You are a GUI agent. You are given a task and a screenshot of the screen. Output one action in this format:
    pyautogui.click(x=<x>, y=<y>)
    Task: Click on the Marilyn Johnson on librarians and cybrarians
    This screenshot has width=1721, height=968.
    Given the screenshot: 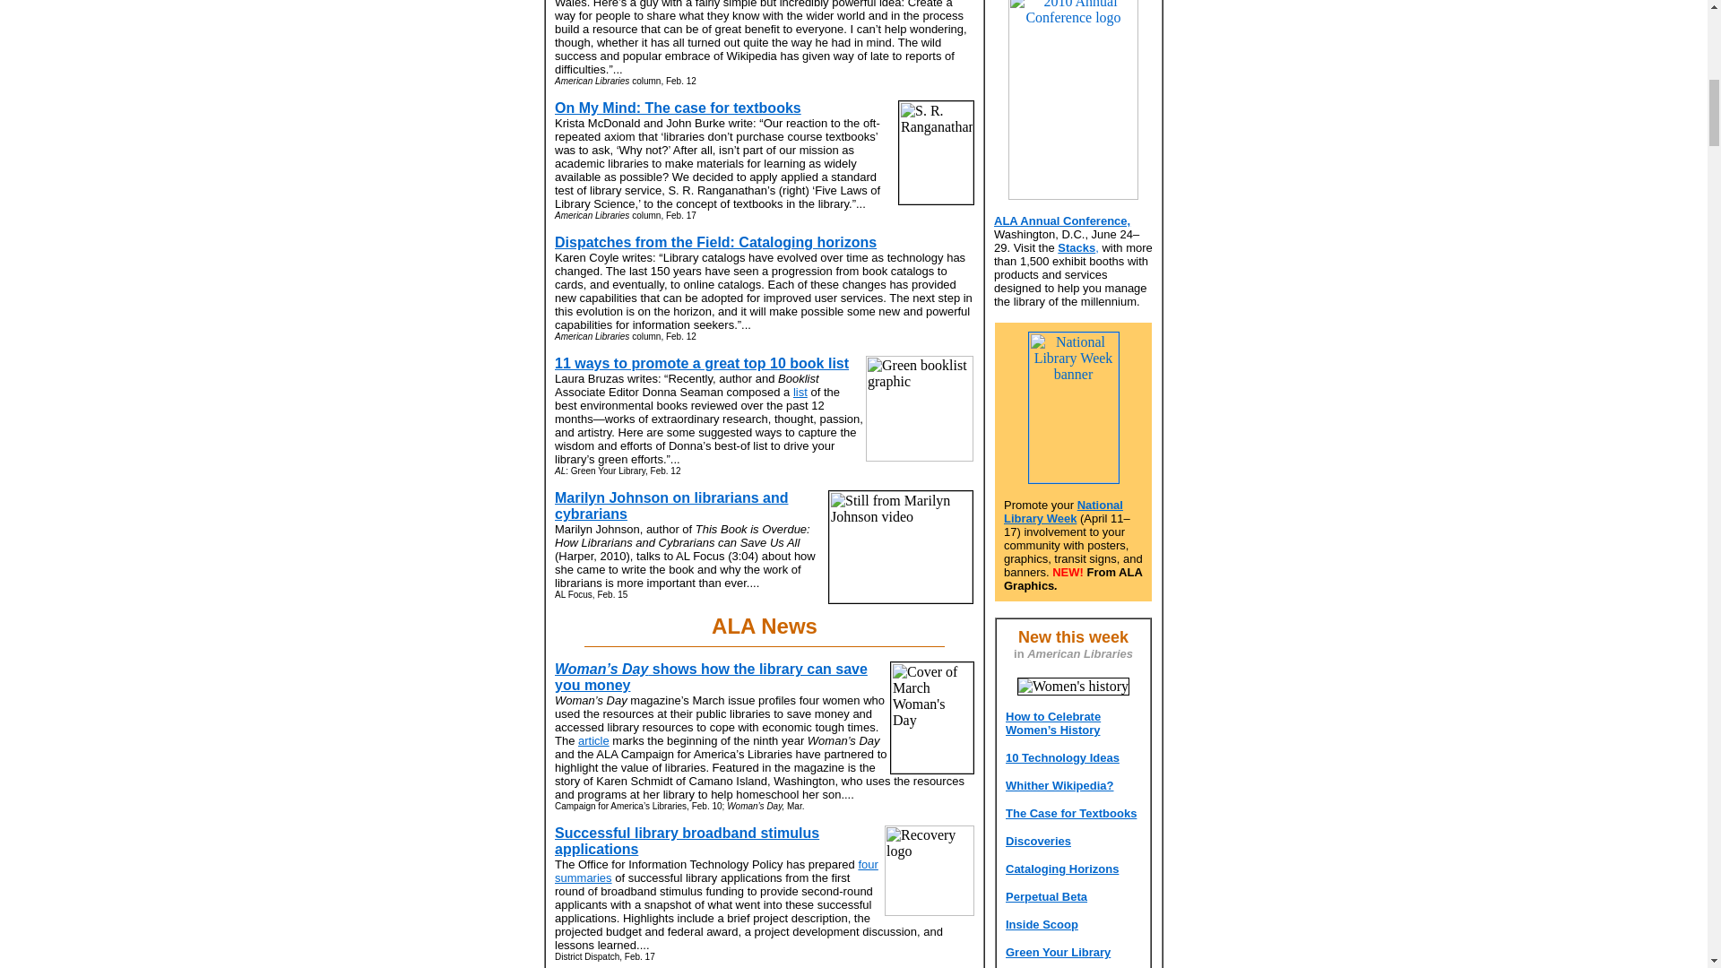 What is the action you would take?
    pyautogui.click(x=670, y=506)
    